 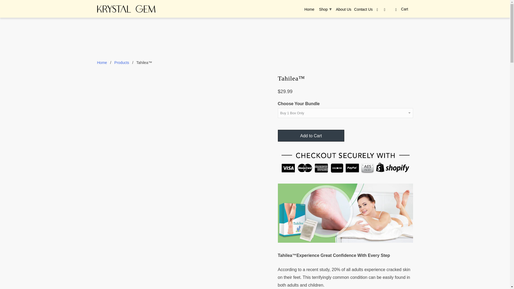 What do you see at coordinates (311, 135) in the screenshot?
I see `Add to Cart` at bounding box center [311, 135].